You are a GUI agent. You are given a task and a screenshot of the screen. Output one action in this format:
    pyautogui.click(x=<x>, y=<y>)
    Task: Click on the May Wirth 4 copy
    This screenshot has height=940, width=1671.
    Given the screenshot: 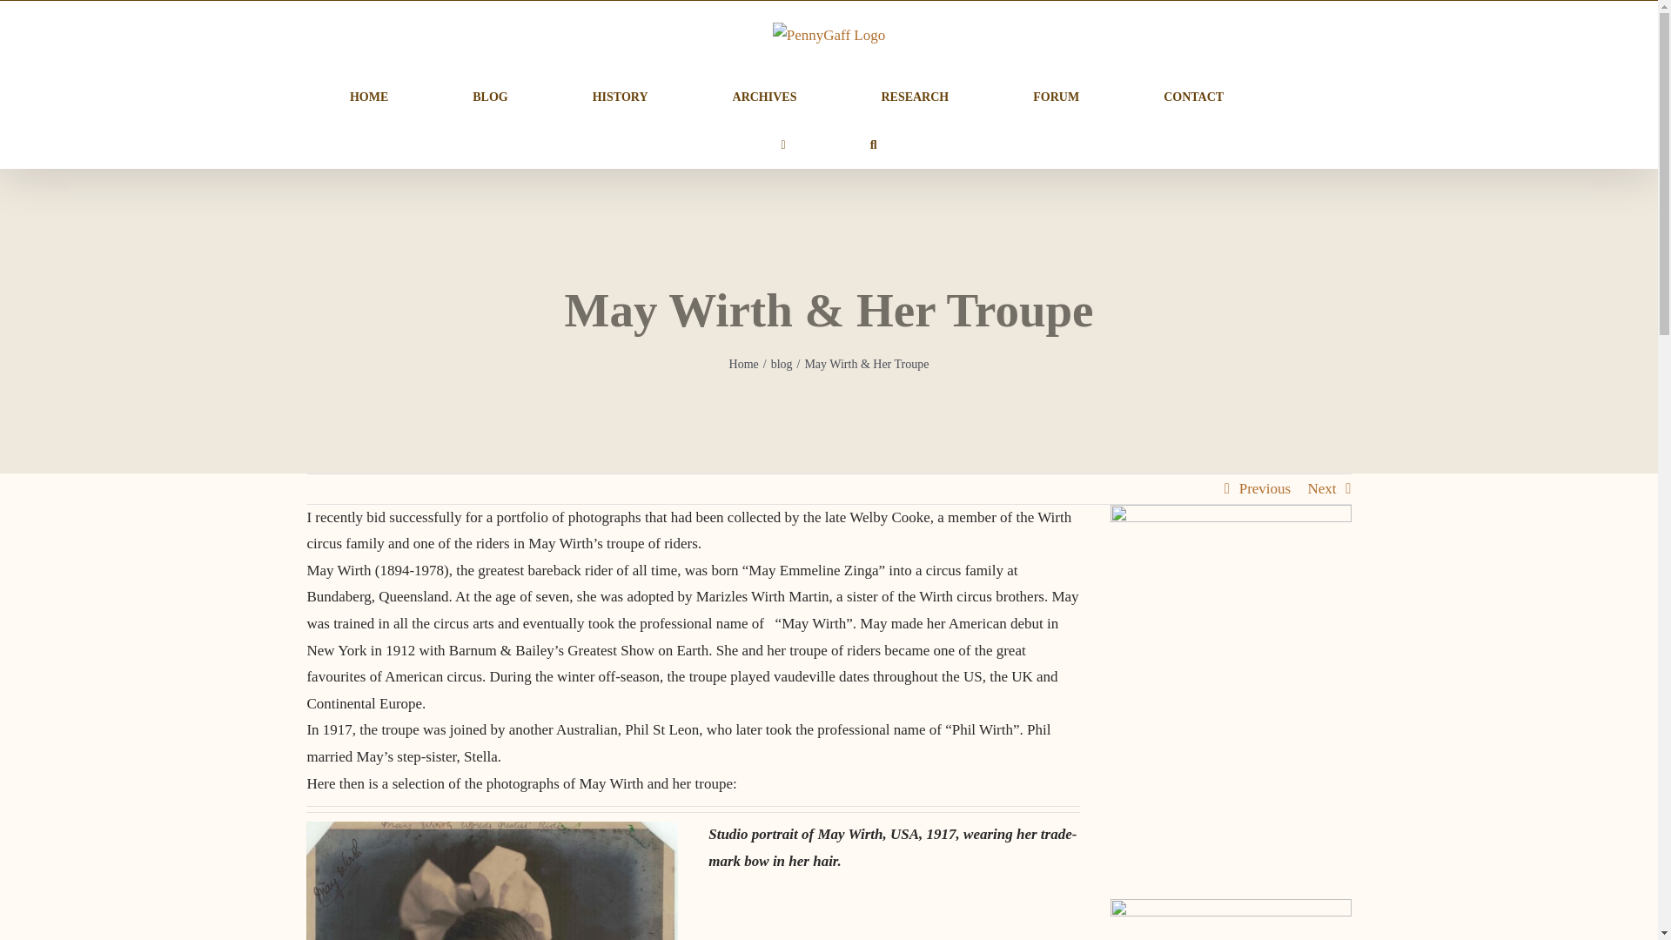 What is the action you would take?
    pyautogui.click(x=491, y=881)
    